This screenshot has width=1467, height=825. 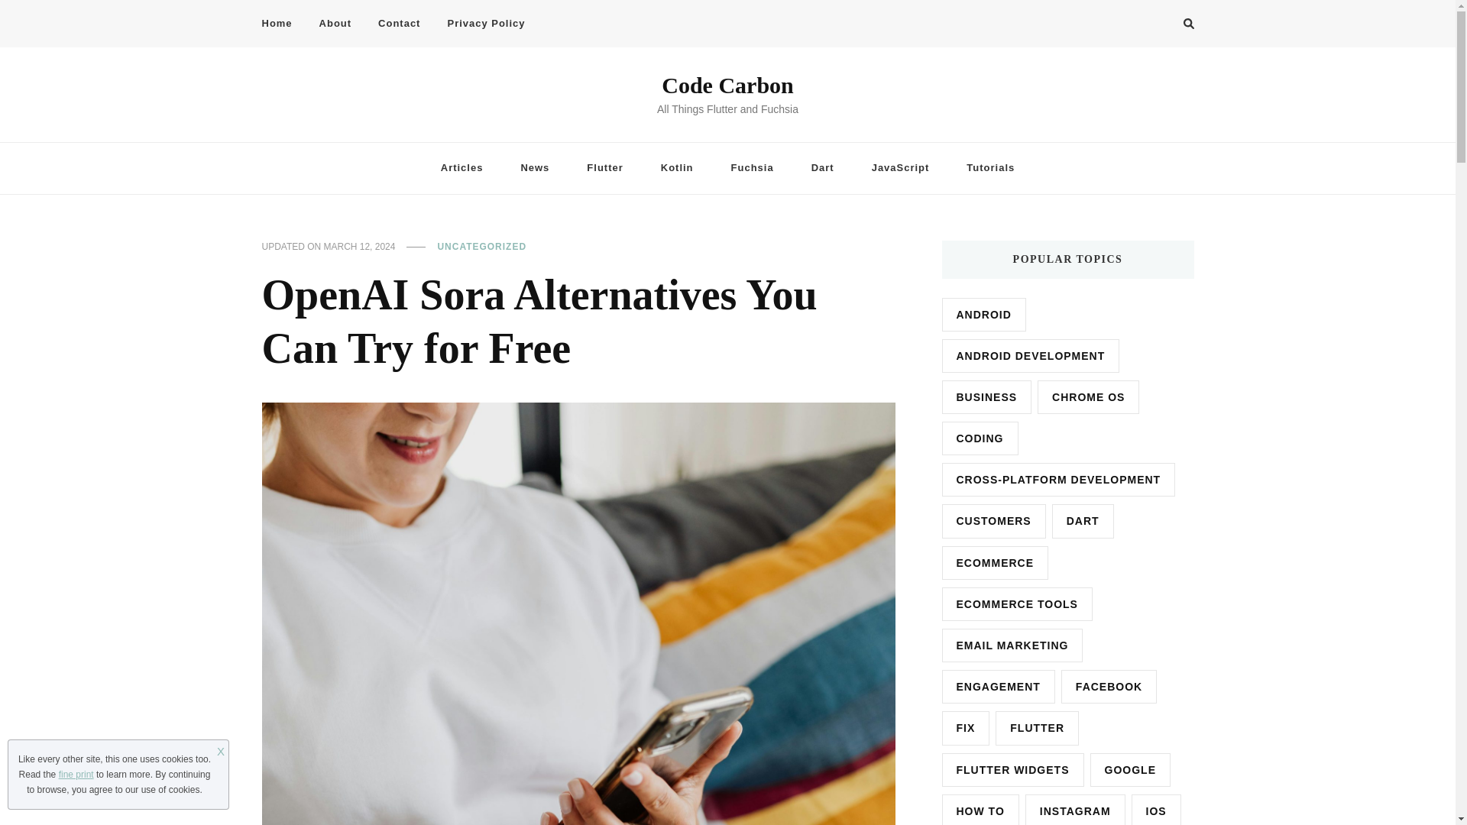 What do you see at coordinates (605, 168) in the screenshot?
I see `Flutter` at bounding box center [605, 168].